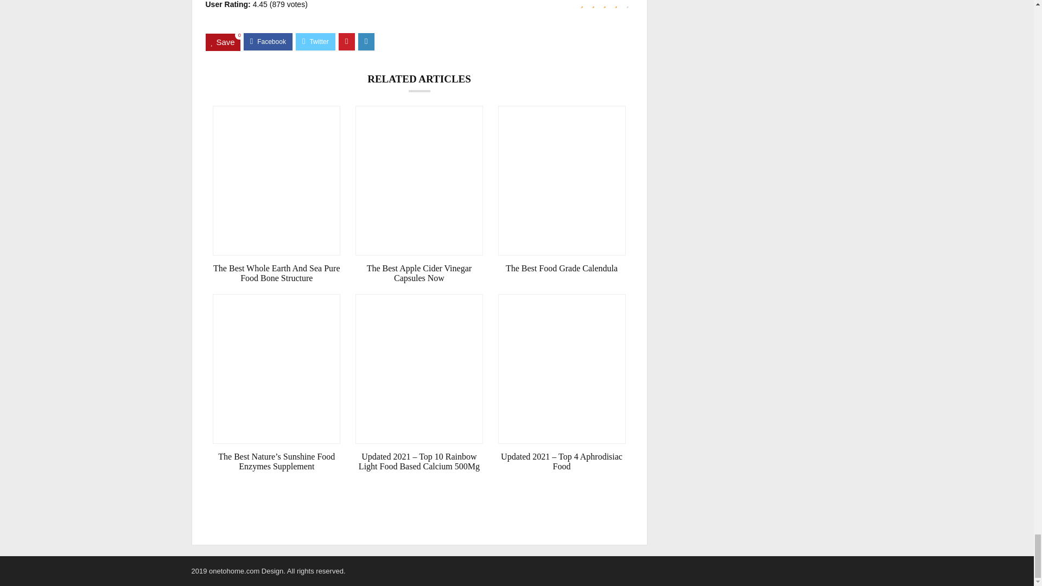  I want to click on The Best Whole Earth And Sea Pure Food Bone Structure, so click(276, 273).